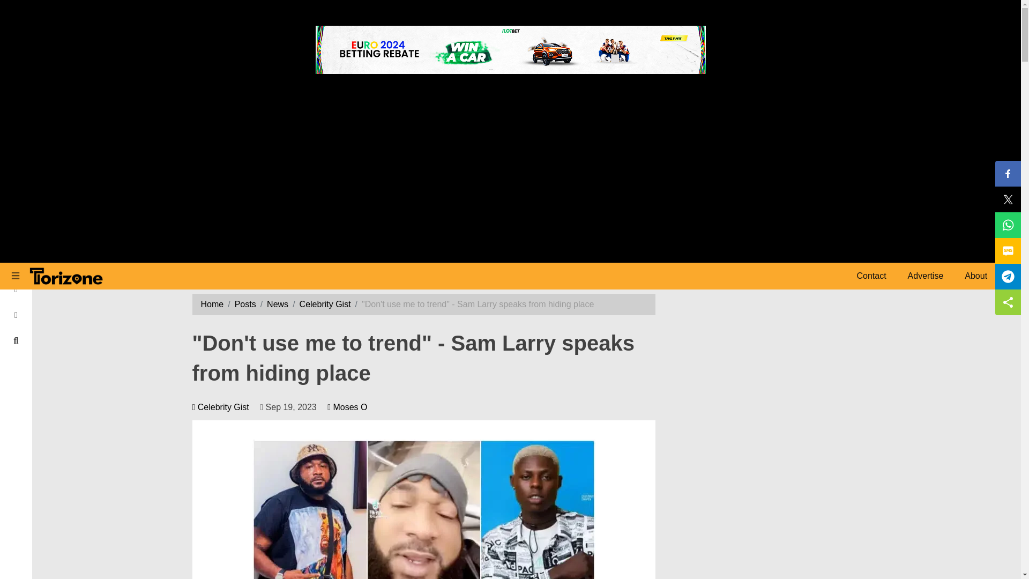  Describe the element at coordinates (212, 304) in the screenshot. I see `Home` at that location.